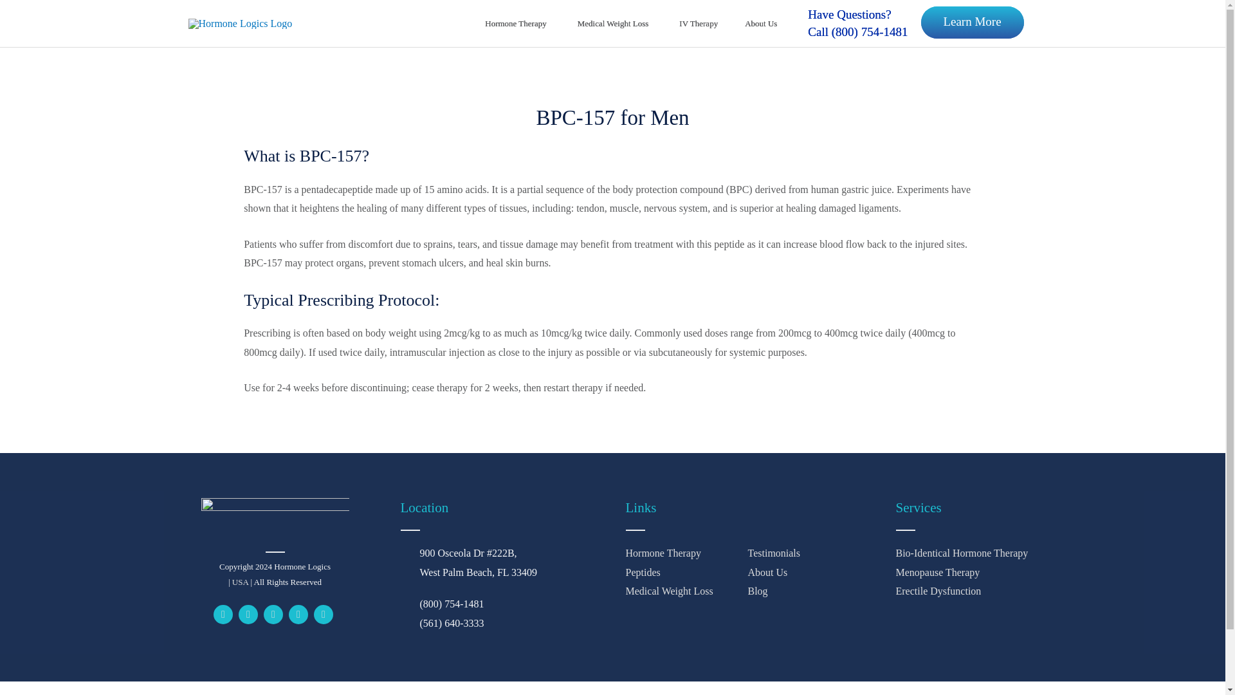 This screenshot has width=1235, height=695. Describe the element at coordinates (698, 24) in the screenshot. I see `IV Therapy` at that location.